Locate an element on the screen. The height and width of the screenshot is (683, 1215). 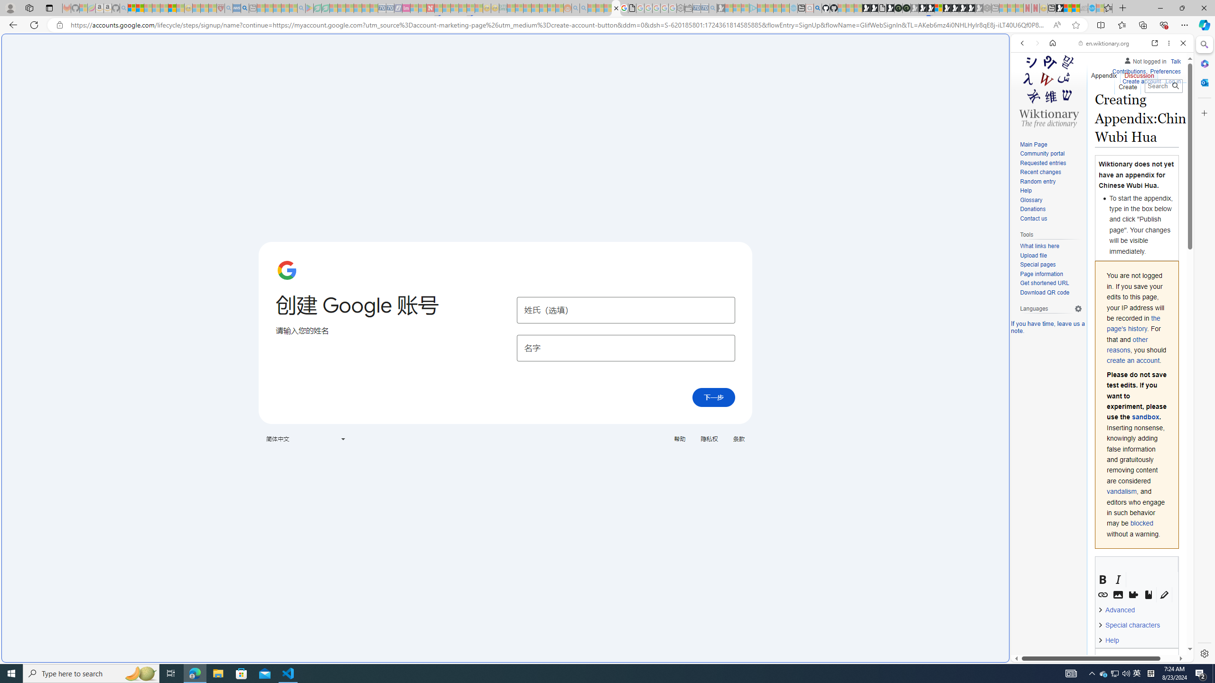
github - Search is located at coordinates (817, 8).